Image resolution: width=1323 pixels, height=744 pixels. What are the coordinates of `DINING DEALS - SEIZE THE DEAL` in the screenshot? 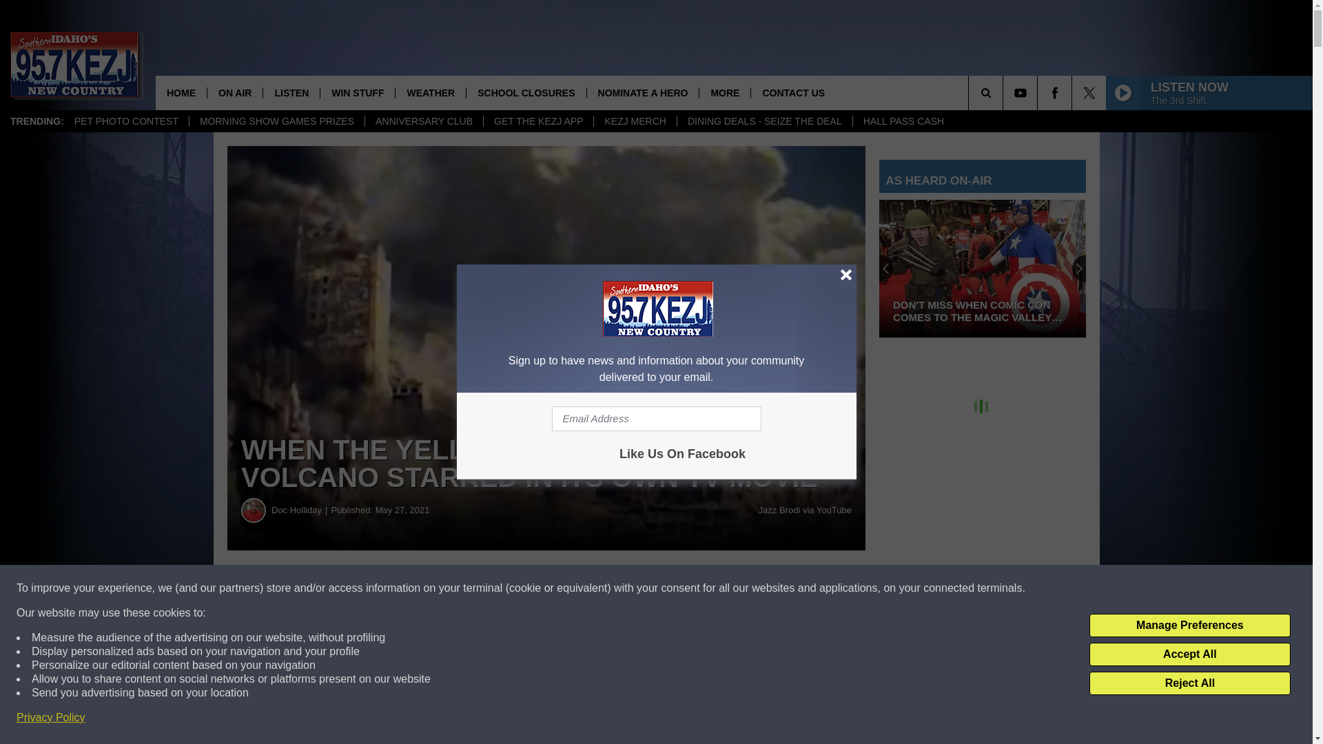 It's located at (763, 121).